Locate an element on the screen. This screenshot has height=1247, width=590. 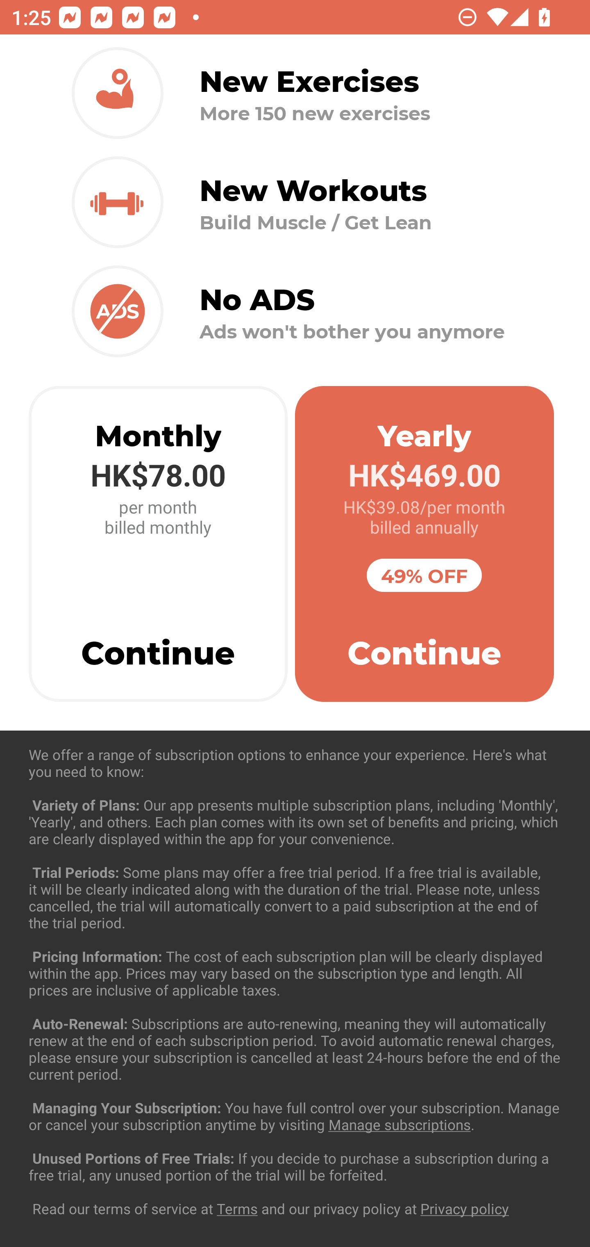
Exercise Chest 37 exercises is located at coordinates (295, 822).